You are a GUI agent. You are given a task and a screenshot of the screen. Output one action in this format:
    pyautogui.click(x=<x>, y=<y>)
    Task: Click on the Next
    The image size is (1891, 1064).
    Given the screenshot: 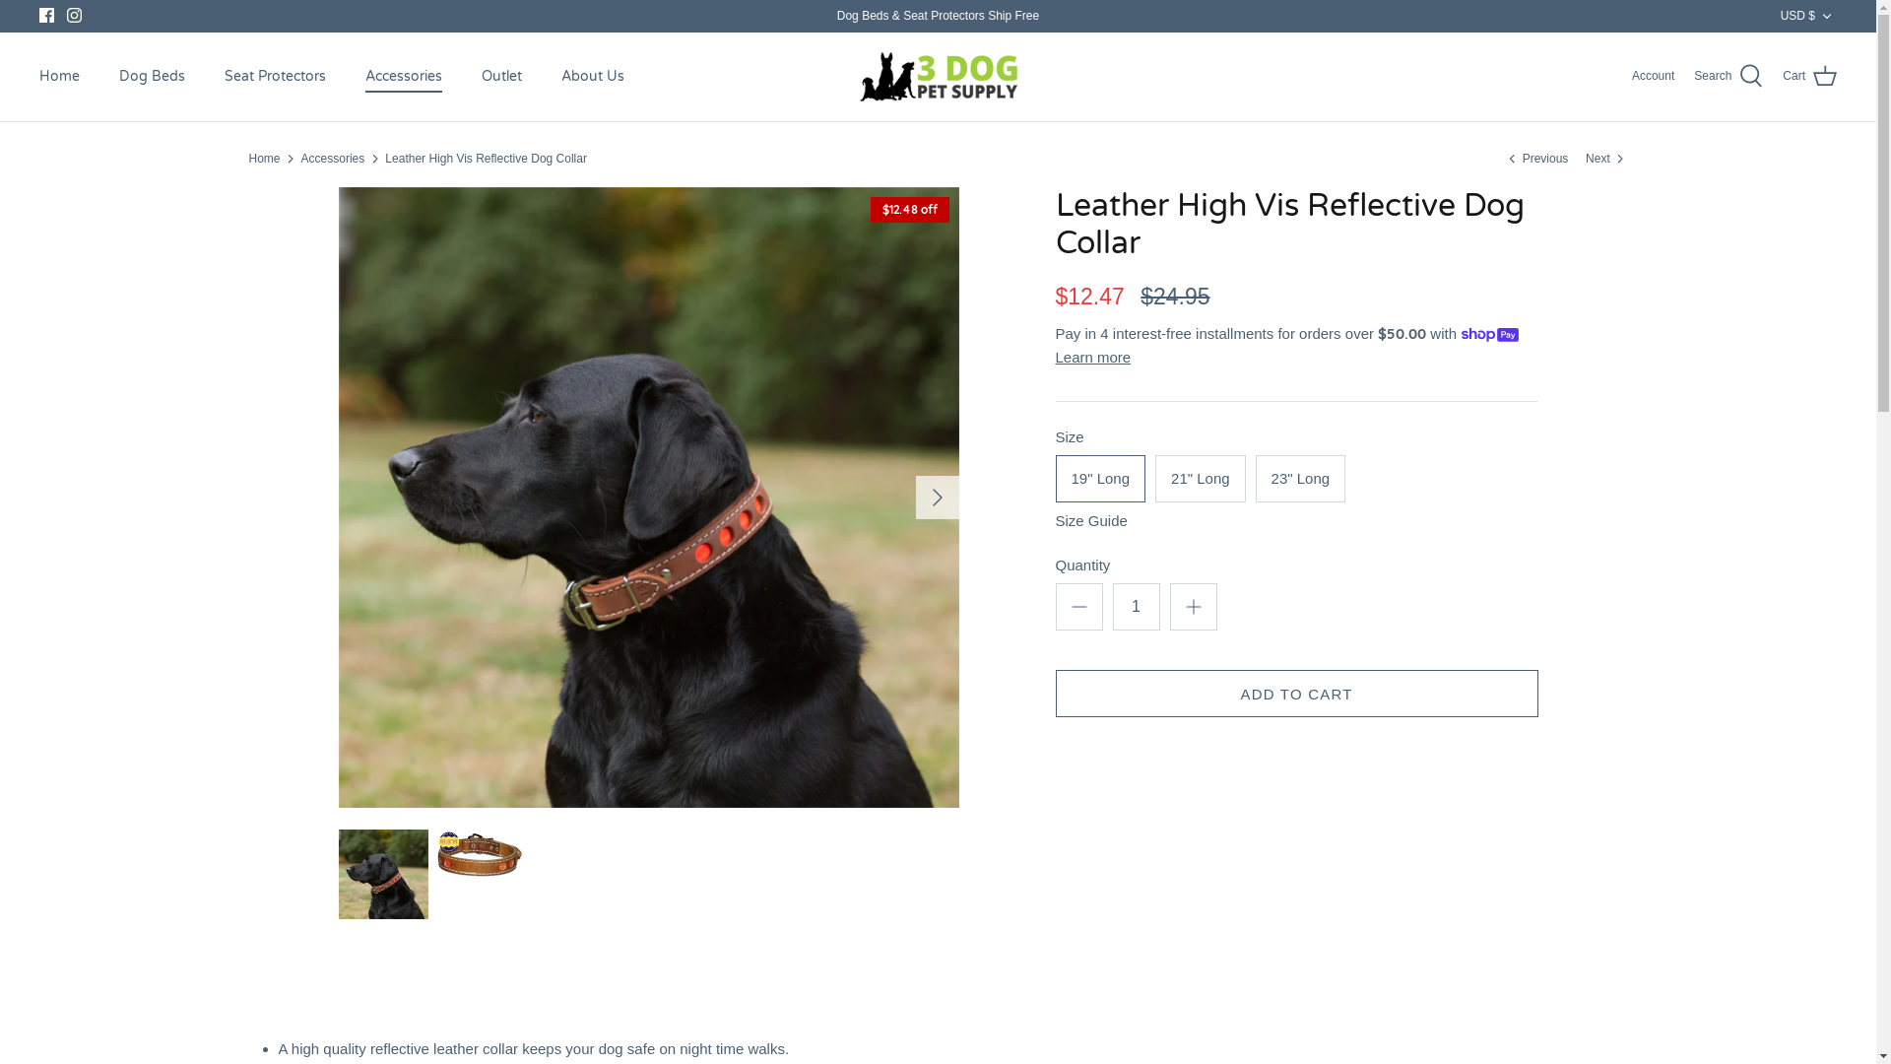 What is the action you would take?
    pyautogui.click(x=1606, y=159)
    